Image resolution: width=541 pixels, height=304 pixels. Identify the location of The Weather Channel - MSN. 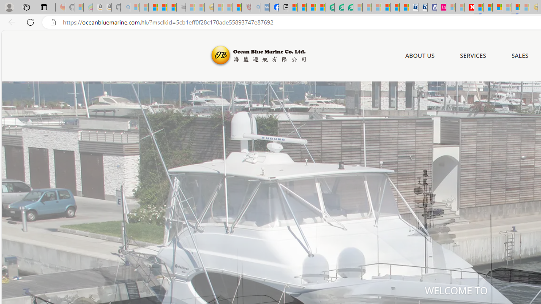
(153, 8).